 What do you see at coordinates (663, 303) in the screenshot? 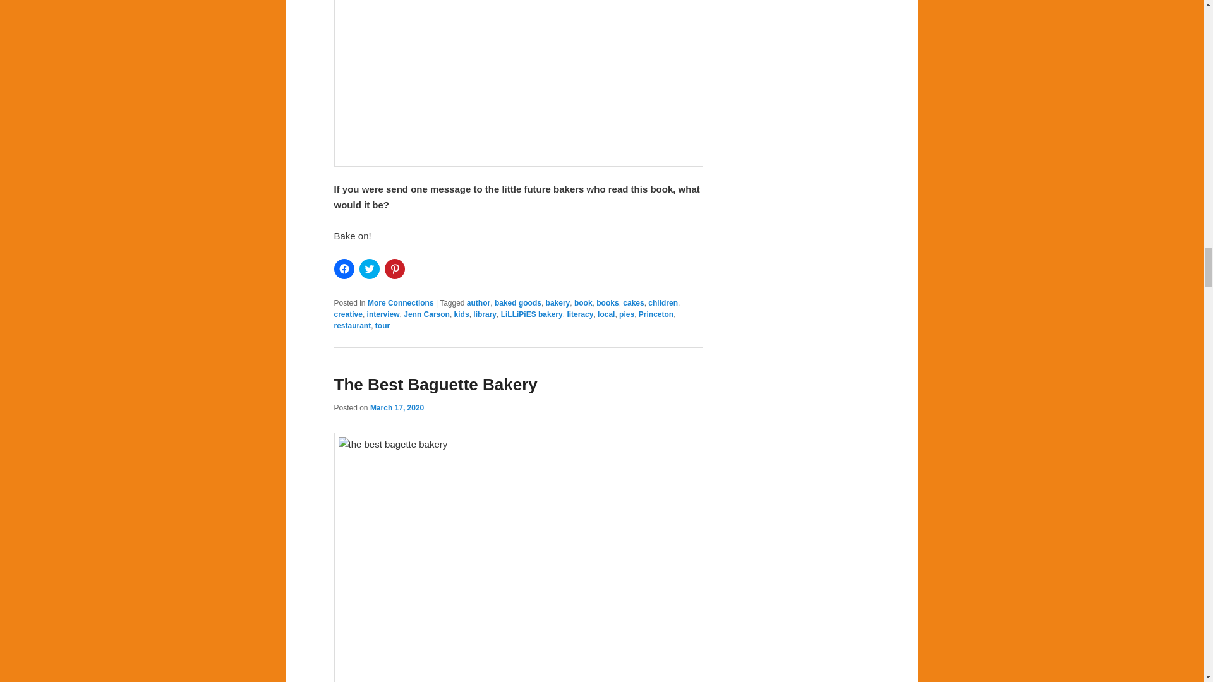
I see `children` at bounding box center [663, 303].